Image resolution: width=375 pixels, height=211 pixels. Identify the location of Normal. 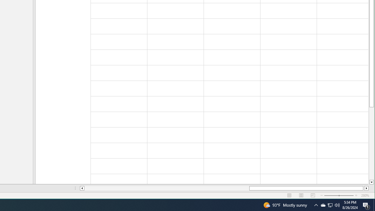
(323, 205).